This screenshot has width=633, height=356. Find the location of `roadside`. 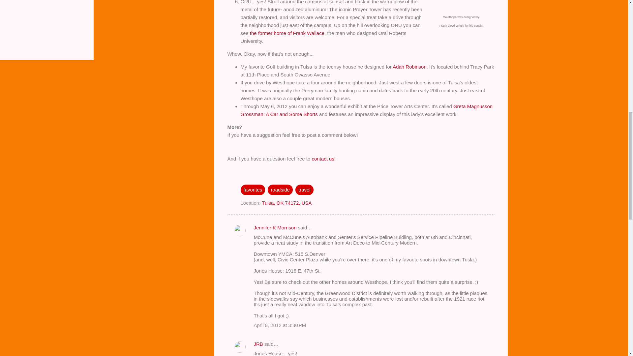

roadside is located at coordinates (280, 190).